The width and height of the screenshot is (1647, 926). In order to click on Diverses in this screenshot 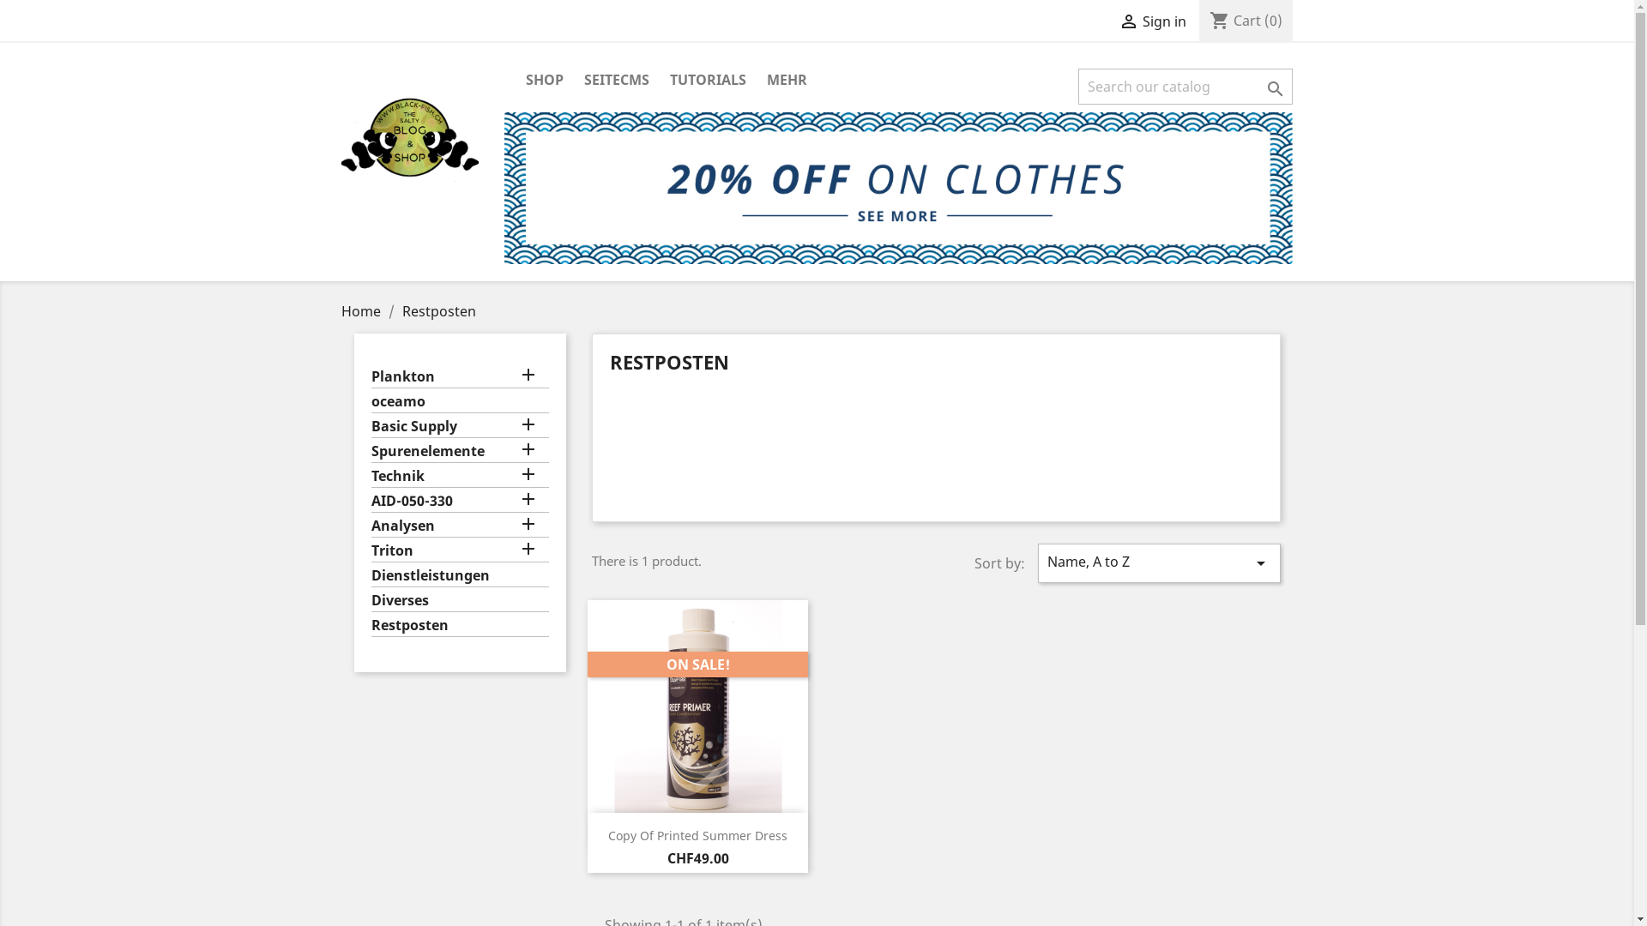, I will do `click(460, 602)`.